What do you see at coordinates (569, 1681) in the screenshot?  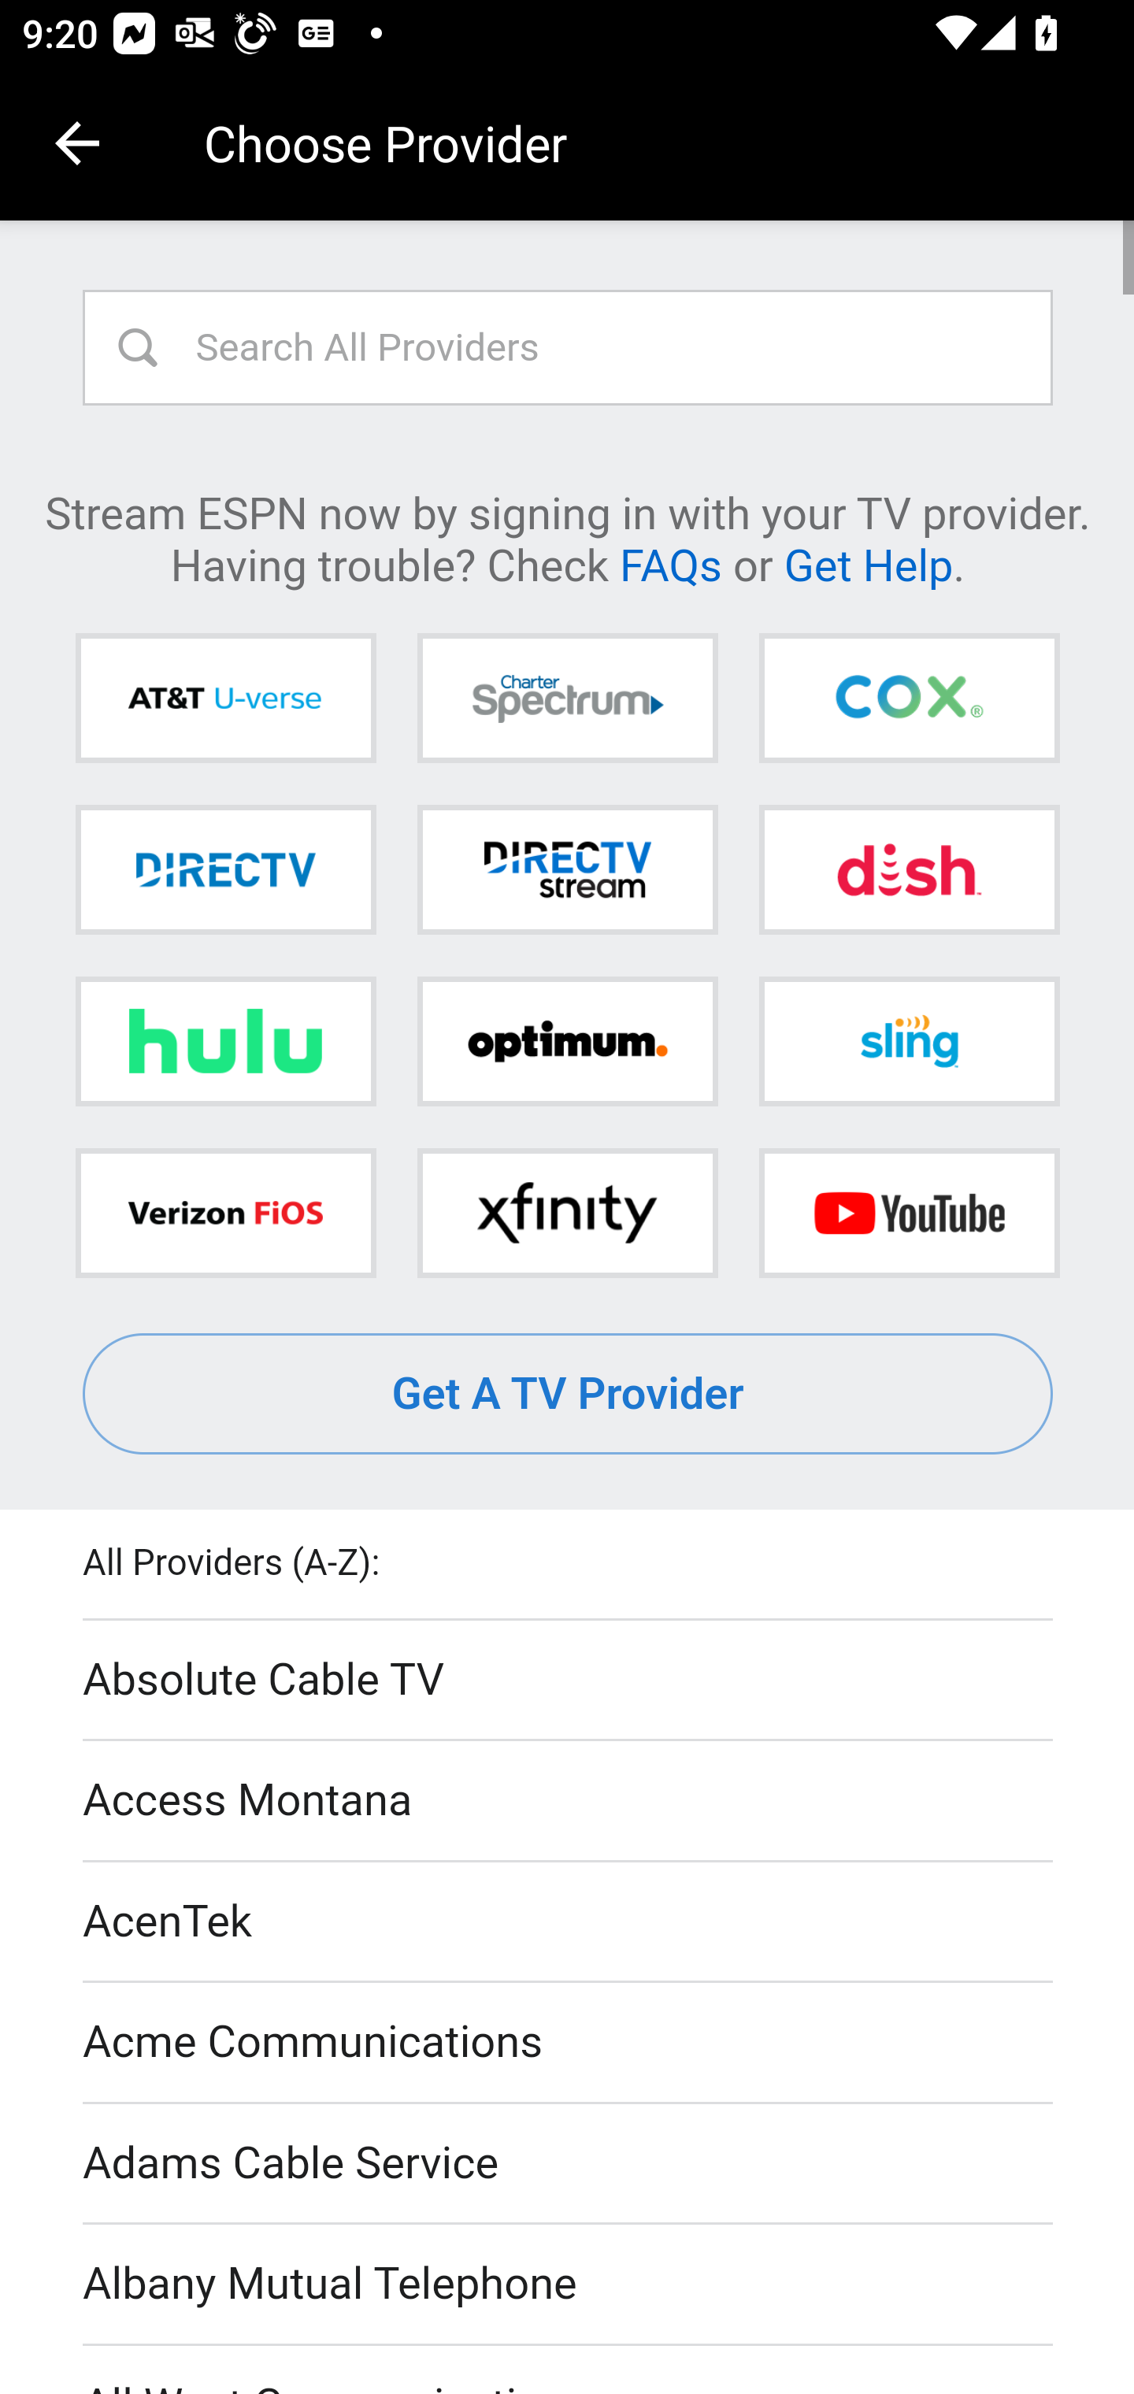 I see `Absolute Cable TV` at bounding box center [569, 1681].